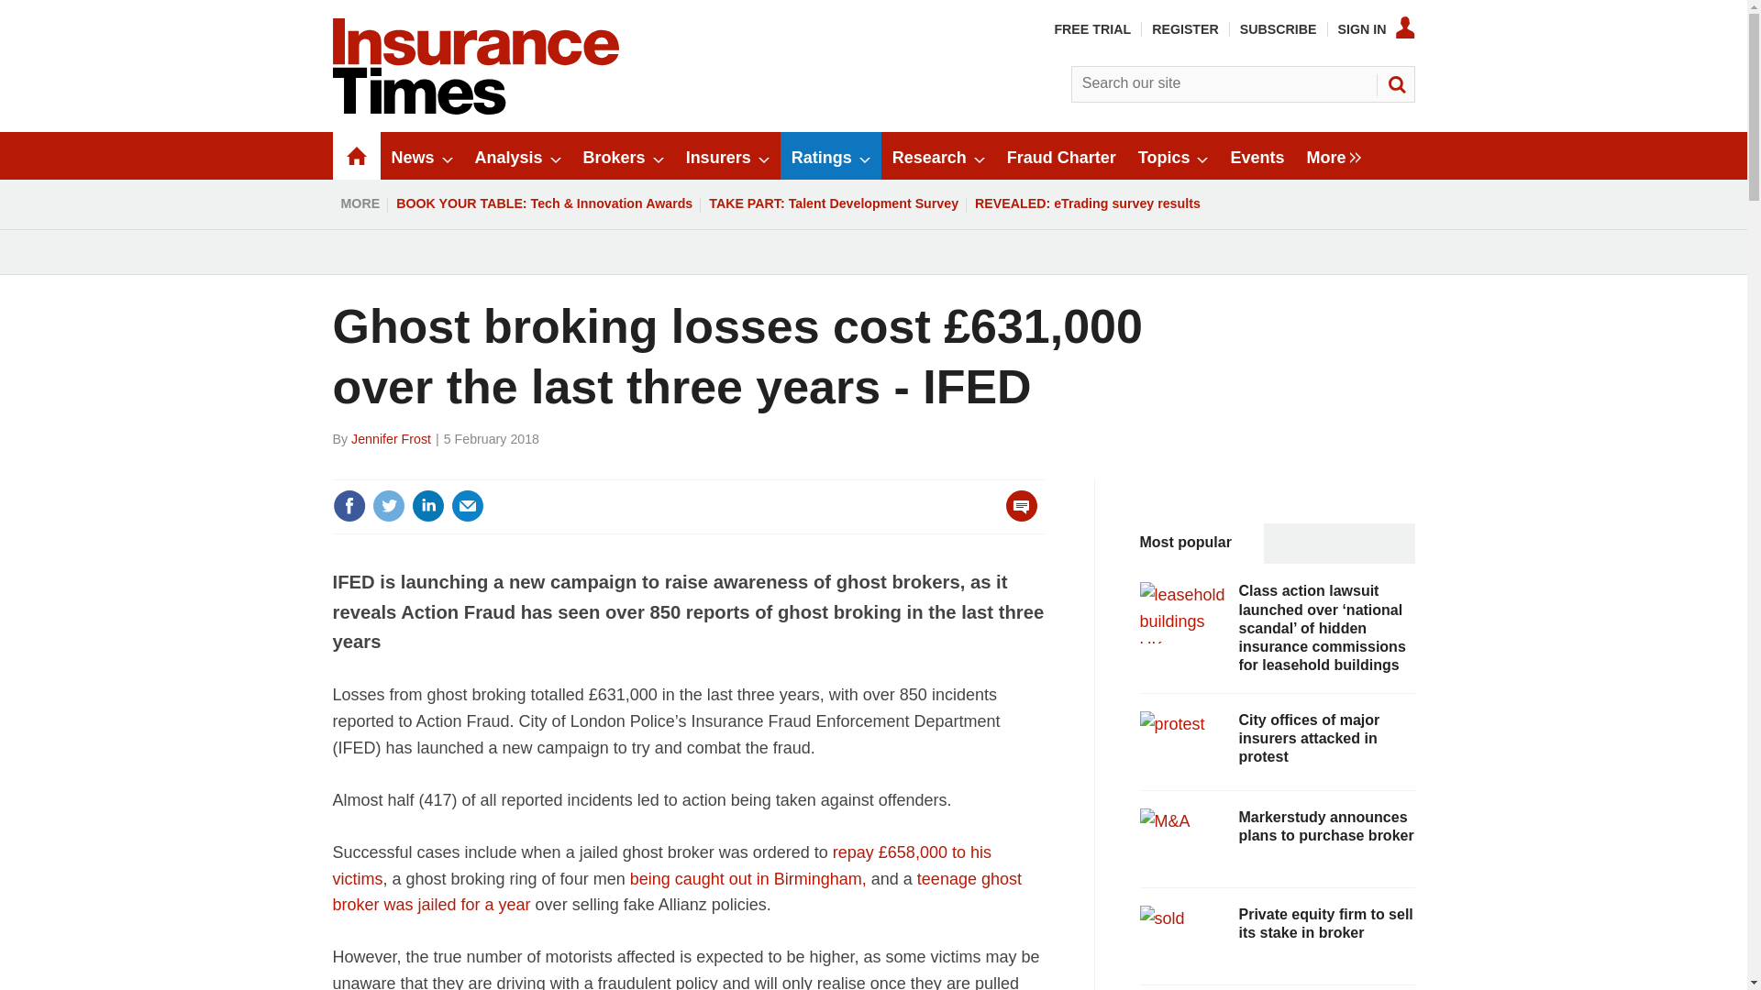 The height and width of the screenshot is (990, 1761). Describe the element at coordinates (426, 506) in the screenshot. I see `Share this on Linked in` at that location.